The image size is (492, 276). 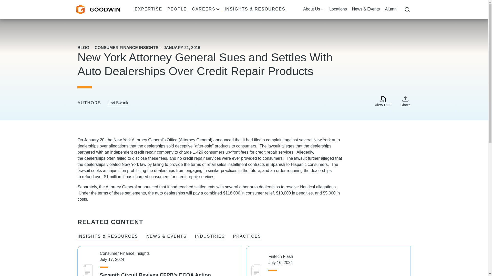 What do you see at coordinates (149, 9) in the screenshot?
I see `EXPERTISE` at bounding box center [149, 9].